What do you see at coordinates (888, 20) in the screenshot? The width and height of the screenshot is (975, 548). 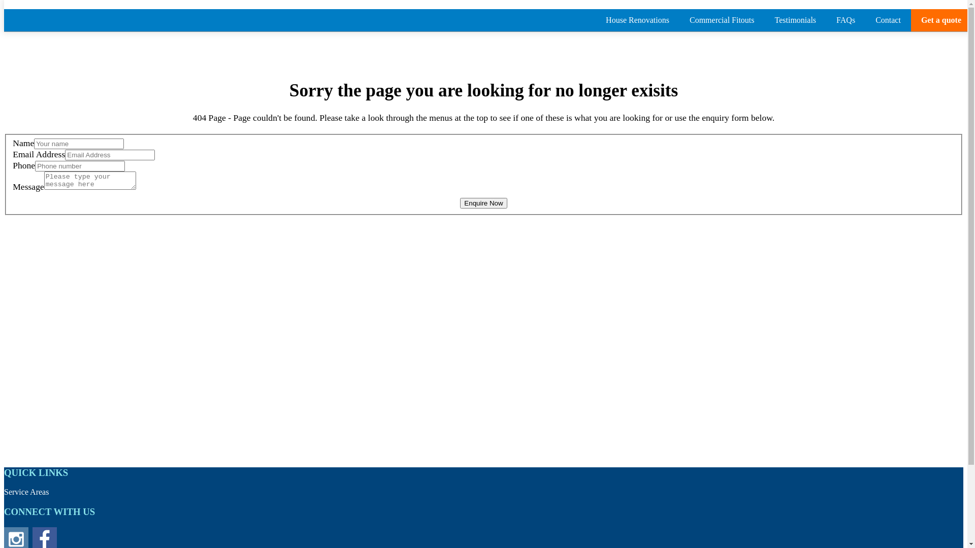 I see `Contact` at bounding box center [888, 20].